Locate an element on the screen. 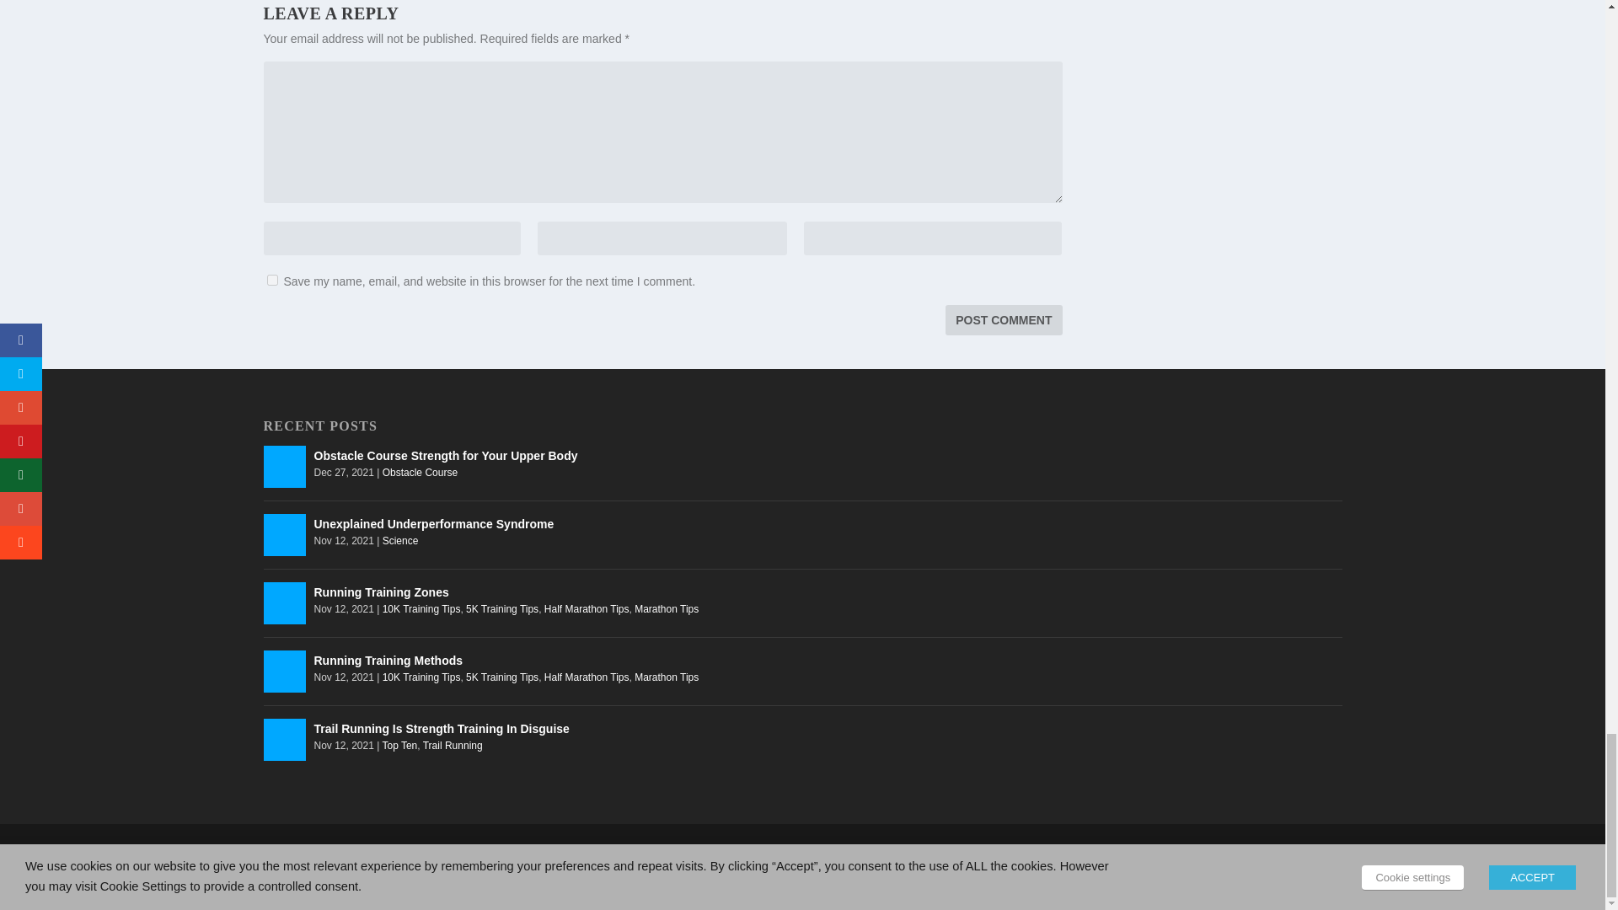 The height and width of the screenshot is (910, 1618). yes is located at coordinates (271, 280).